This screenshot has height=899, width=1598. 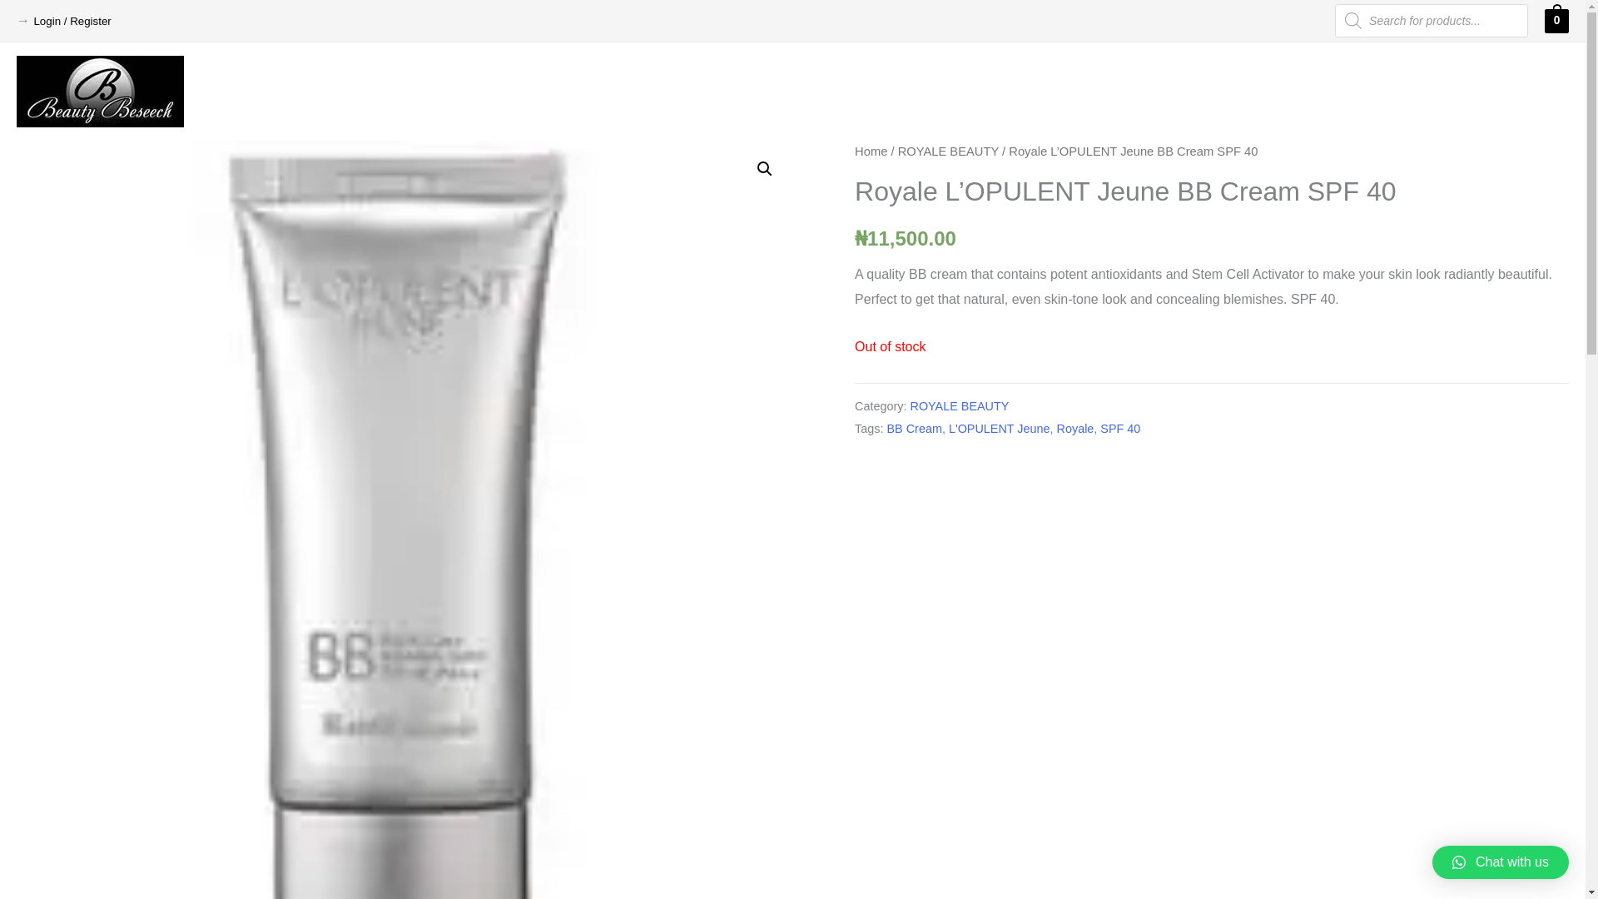 I want to click on Blog, so click(x=1469, y=91).